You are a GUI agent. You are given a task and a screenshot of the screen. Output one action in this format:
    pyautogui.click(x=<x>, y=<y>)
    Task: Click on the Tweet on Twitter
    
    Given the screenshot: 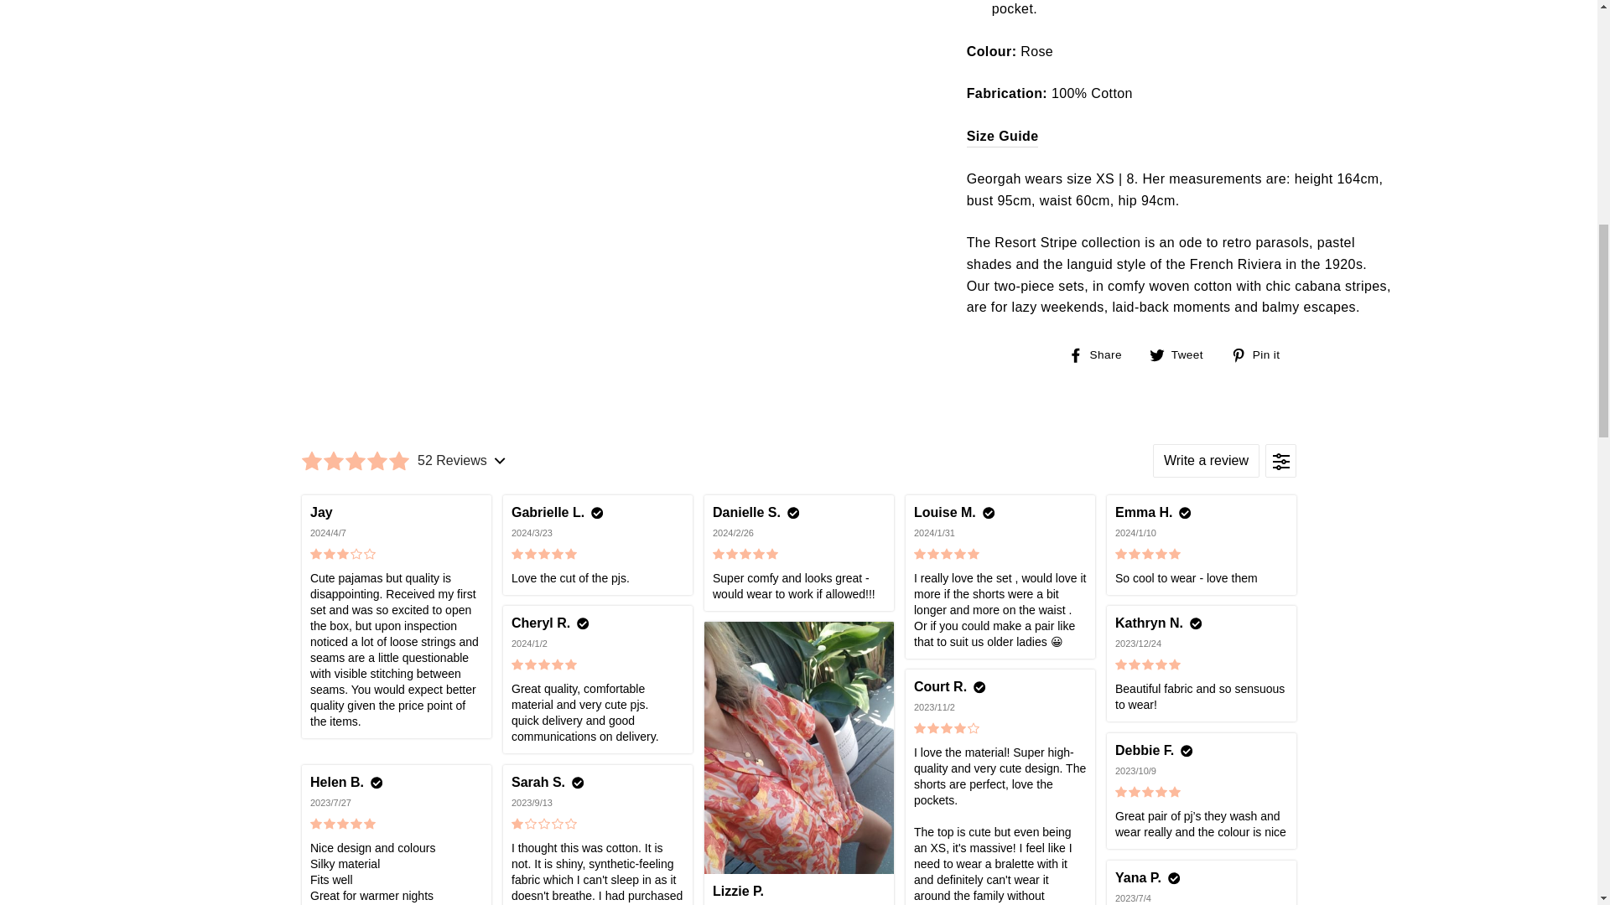 What is the action you would take?
    pyautogui.click(x=1182, y=354)
    